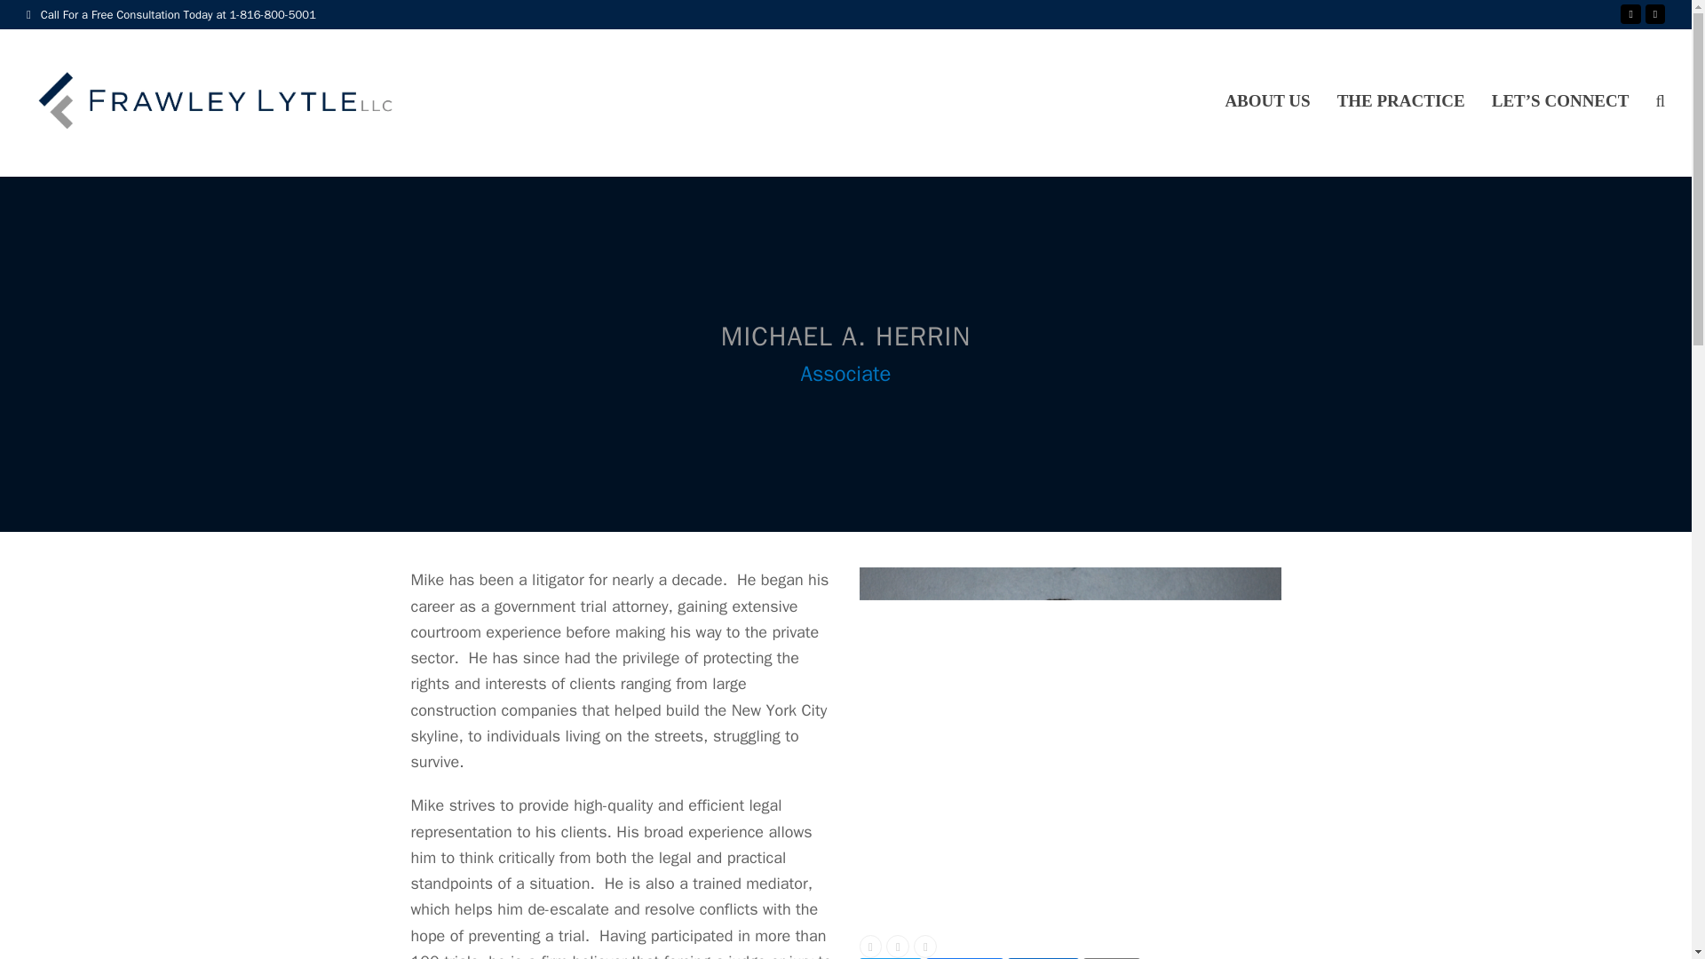 The image size is (1705, 959). What do you see at coordinates (1043, 958) in the screenshot?
I see `LinkedIn` at bounding box center [1043, 958].